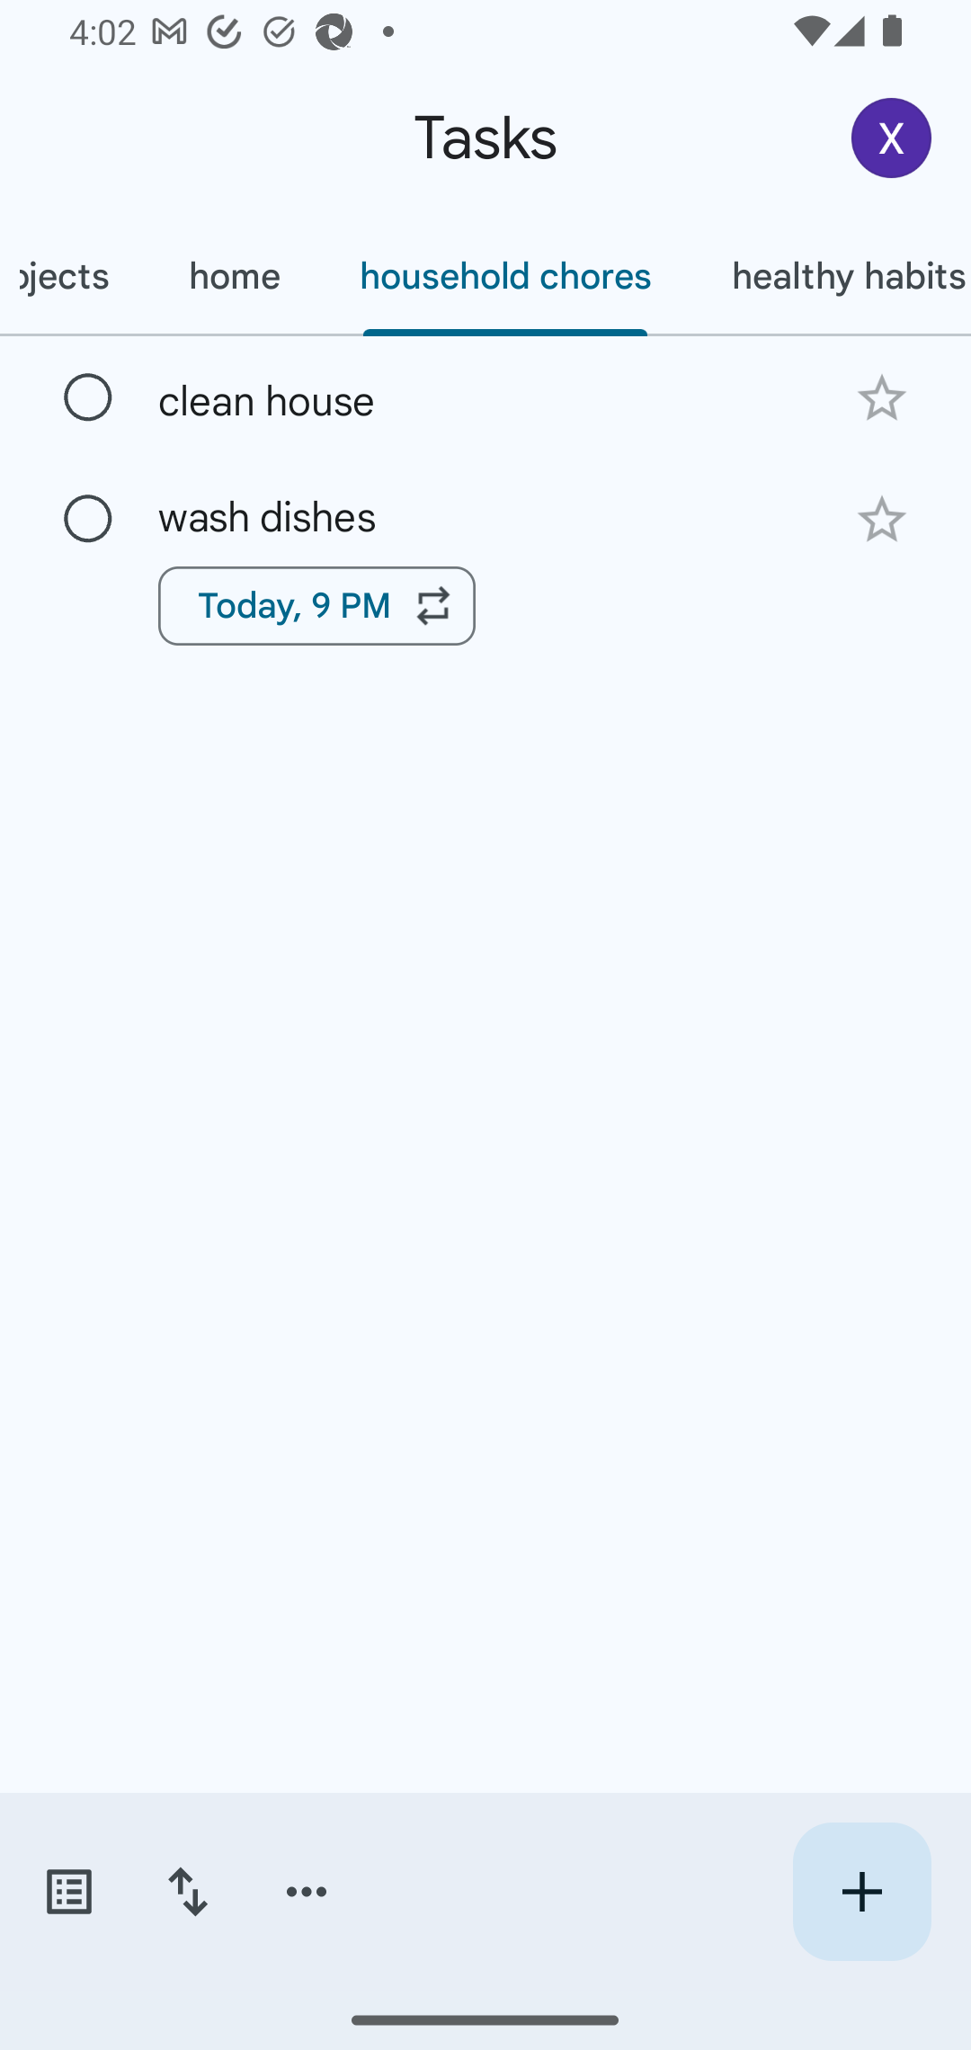 The width and height of the screenshot is (971, 2050). What do you see at coordinates (307, 1892) in the screenshot?
I see `More options` at bounding box center [307, 1892].